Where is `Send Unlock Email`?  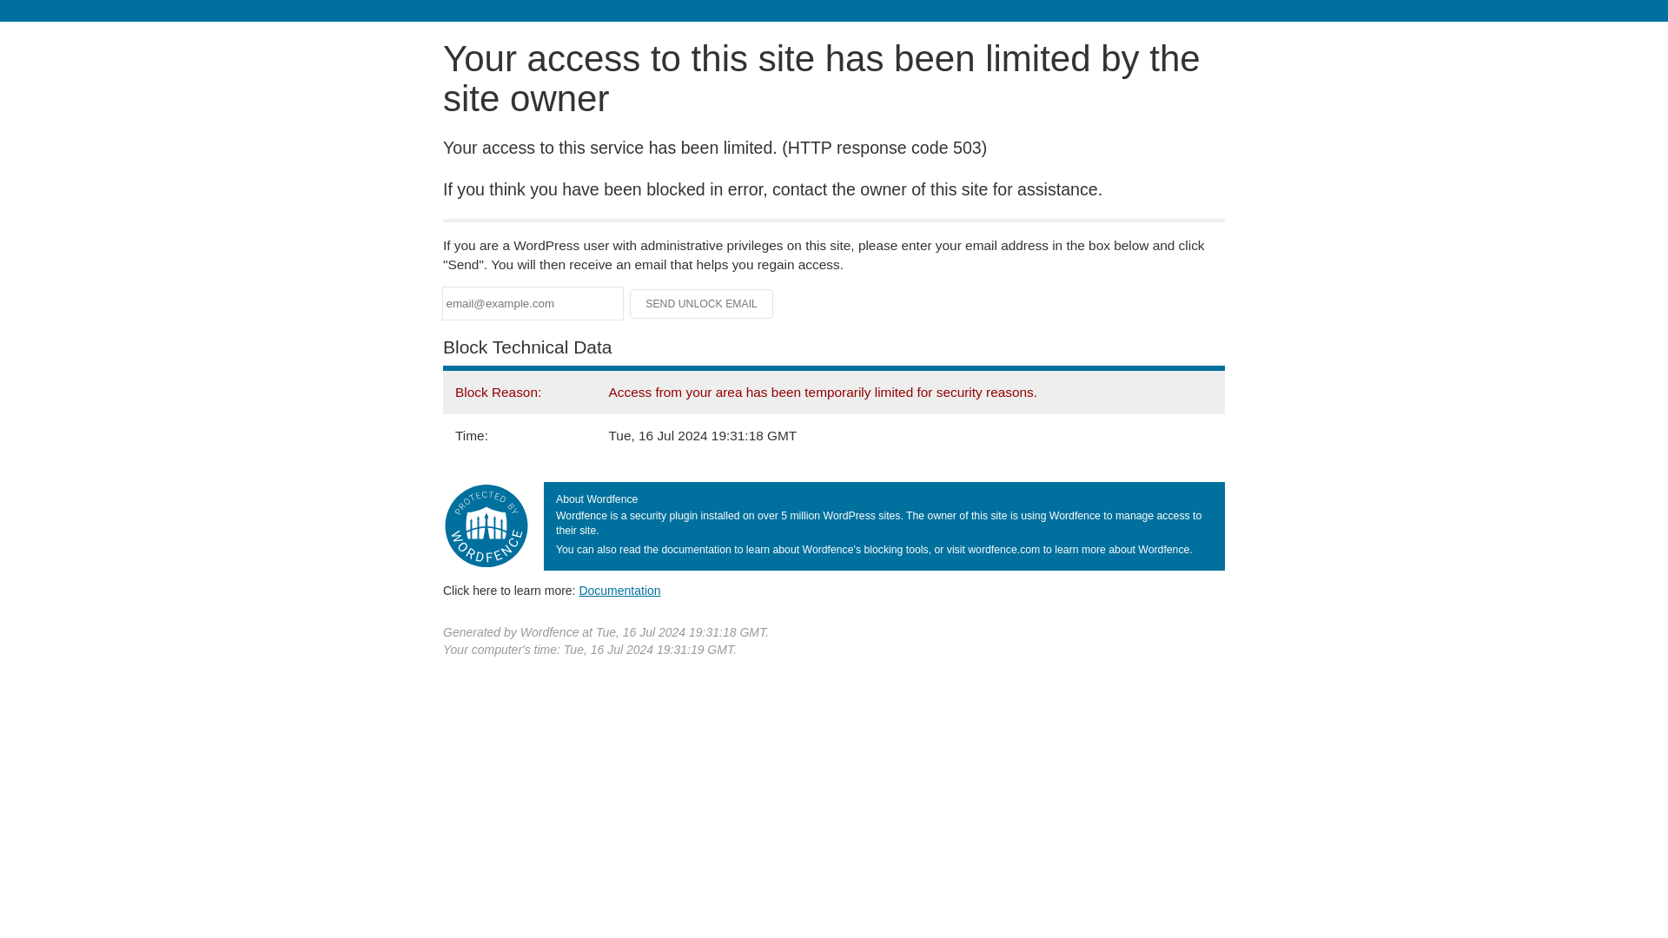 Send Unlock Email is located at coordinates (702, 304).